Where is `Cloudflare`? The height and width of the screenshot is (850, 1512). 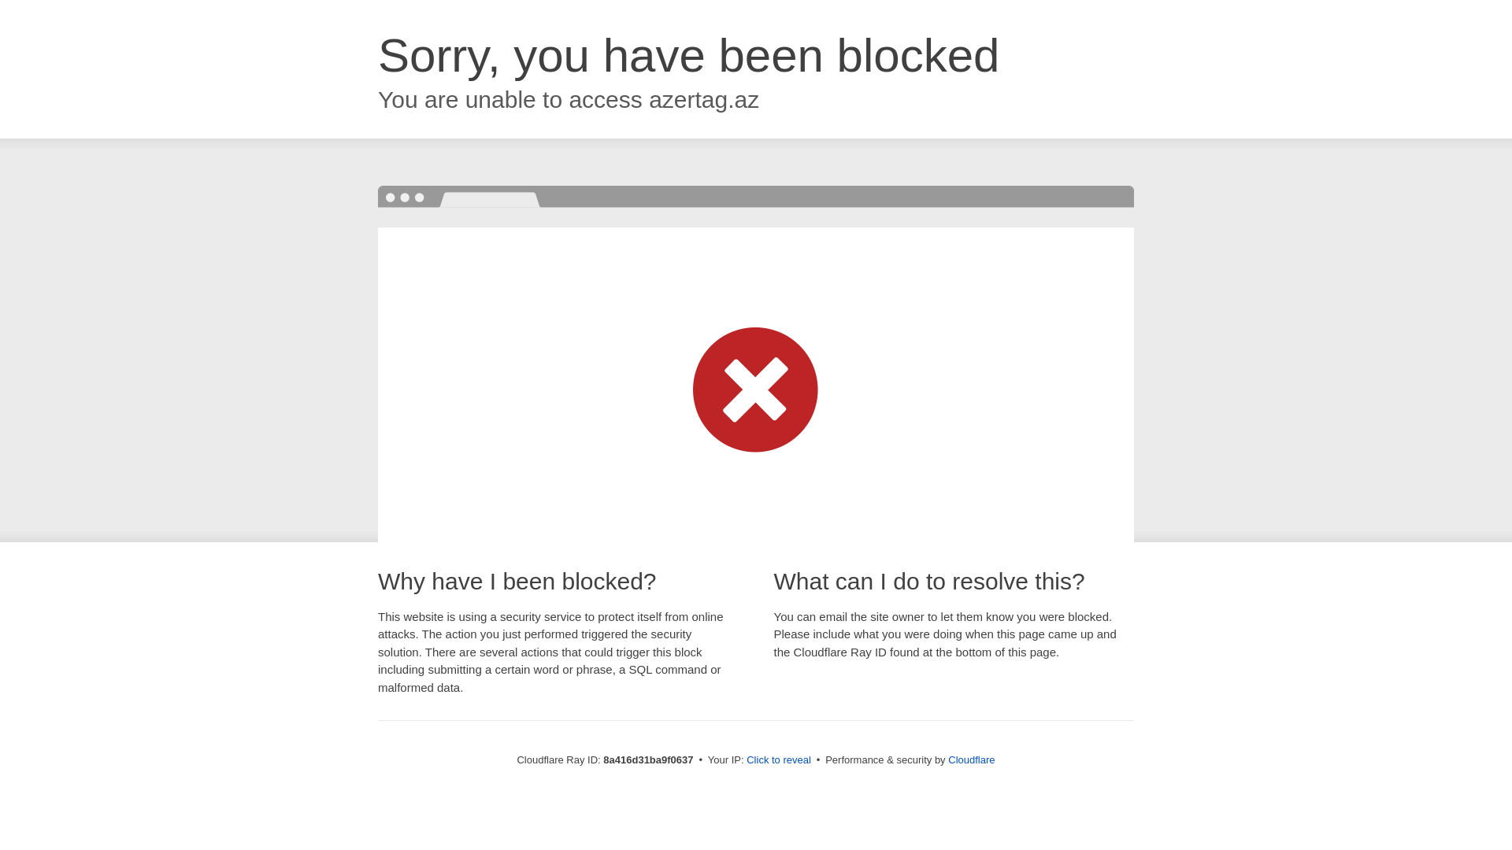 Cloudflare is located at coordinates (971, 759).